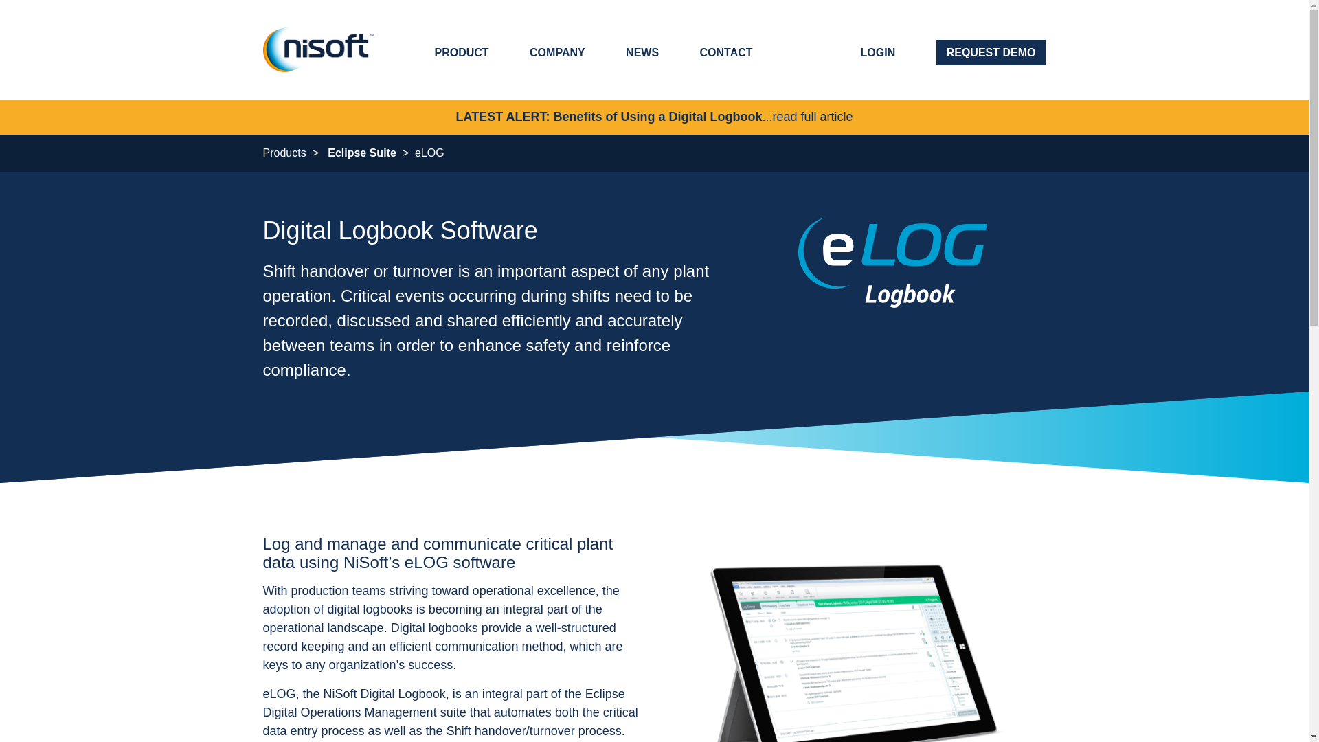 This screenshot has height=742, width=1319. I want to click on CONTACT, so click(727, 52).